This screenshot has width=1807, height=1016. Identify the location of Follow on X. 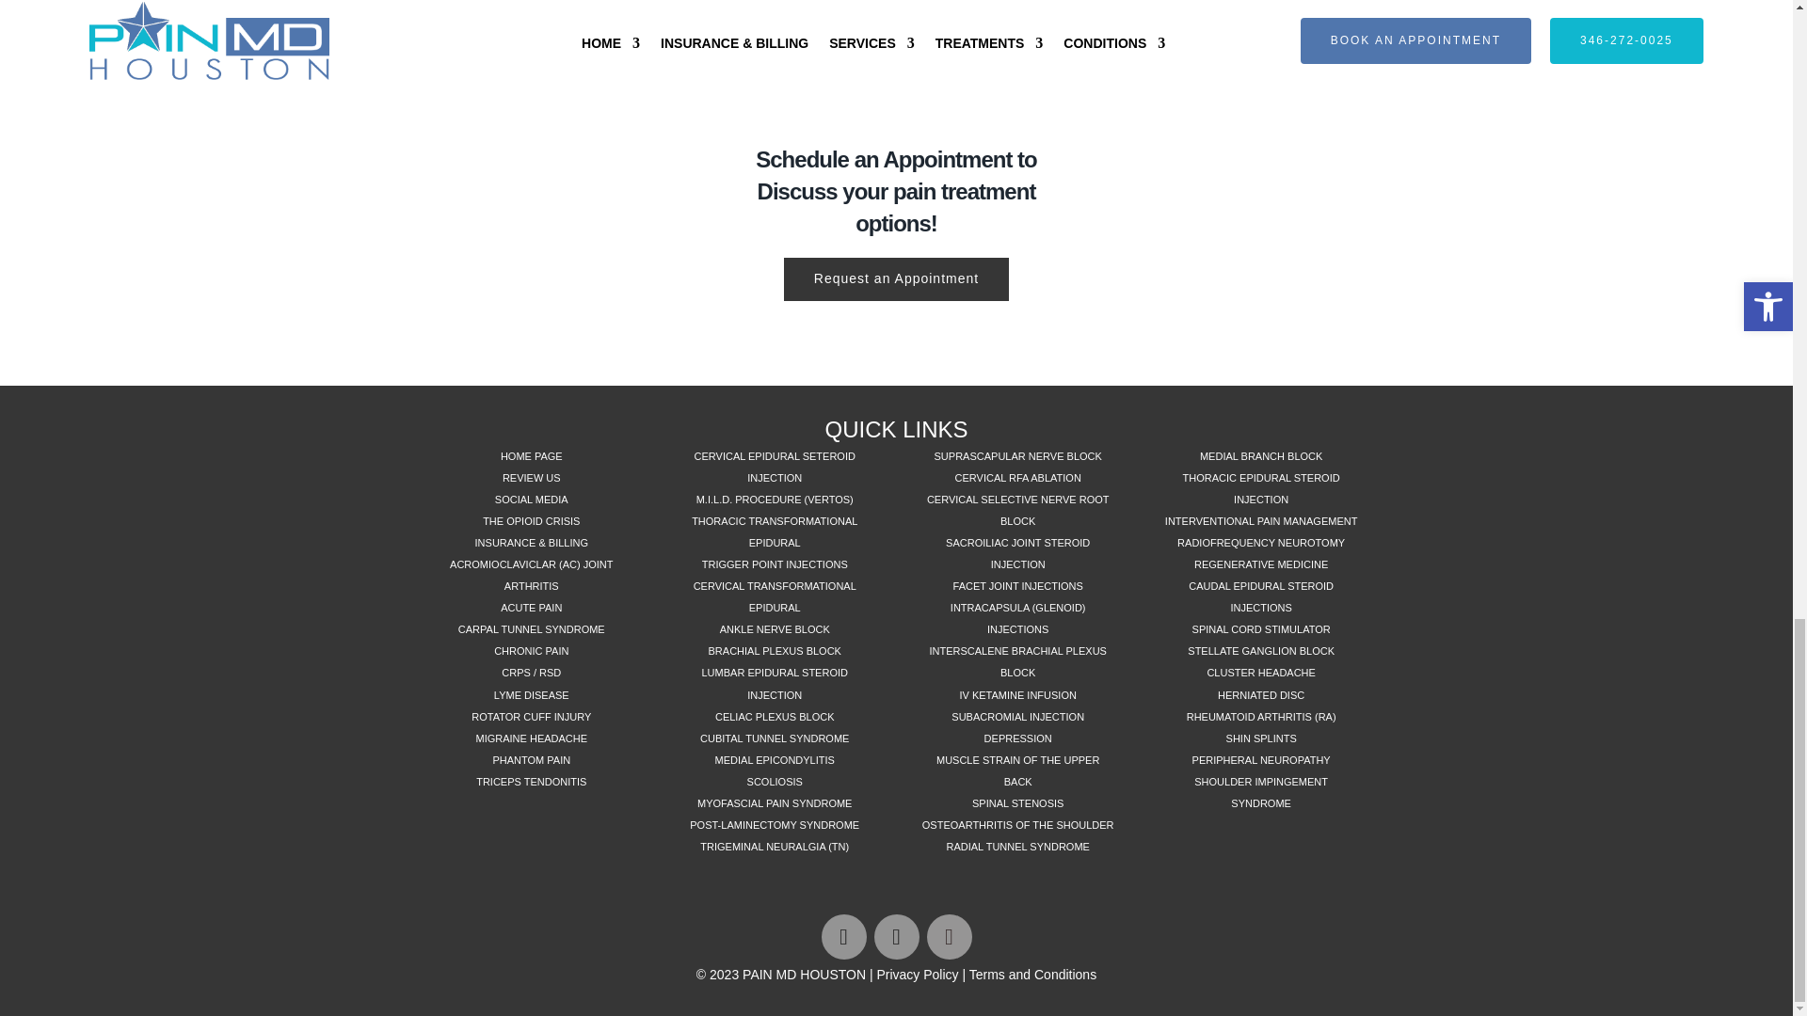
(895, 937).